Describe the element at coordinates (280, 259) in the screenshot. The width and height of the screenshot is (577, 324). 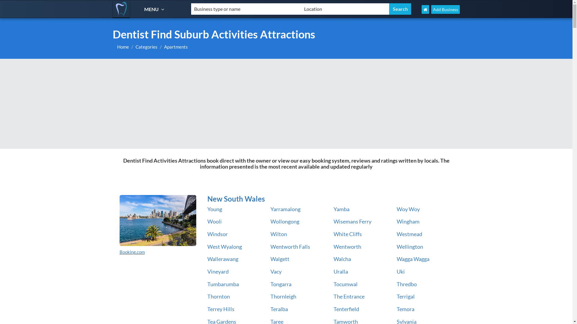
I see `Walgett` at that location.